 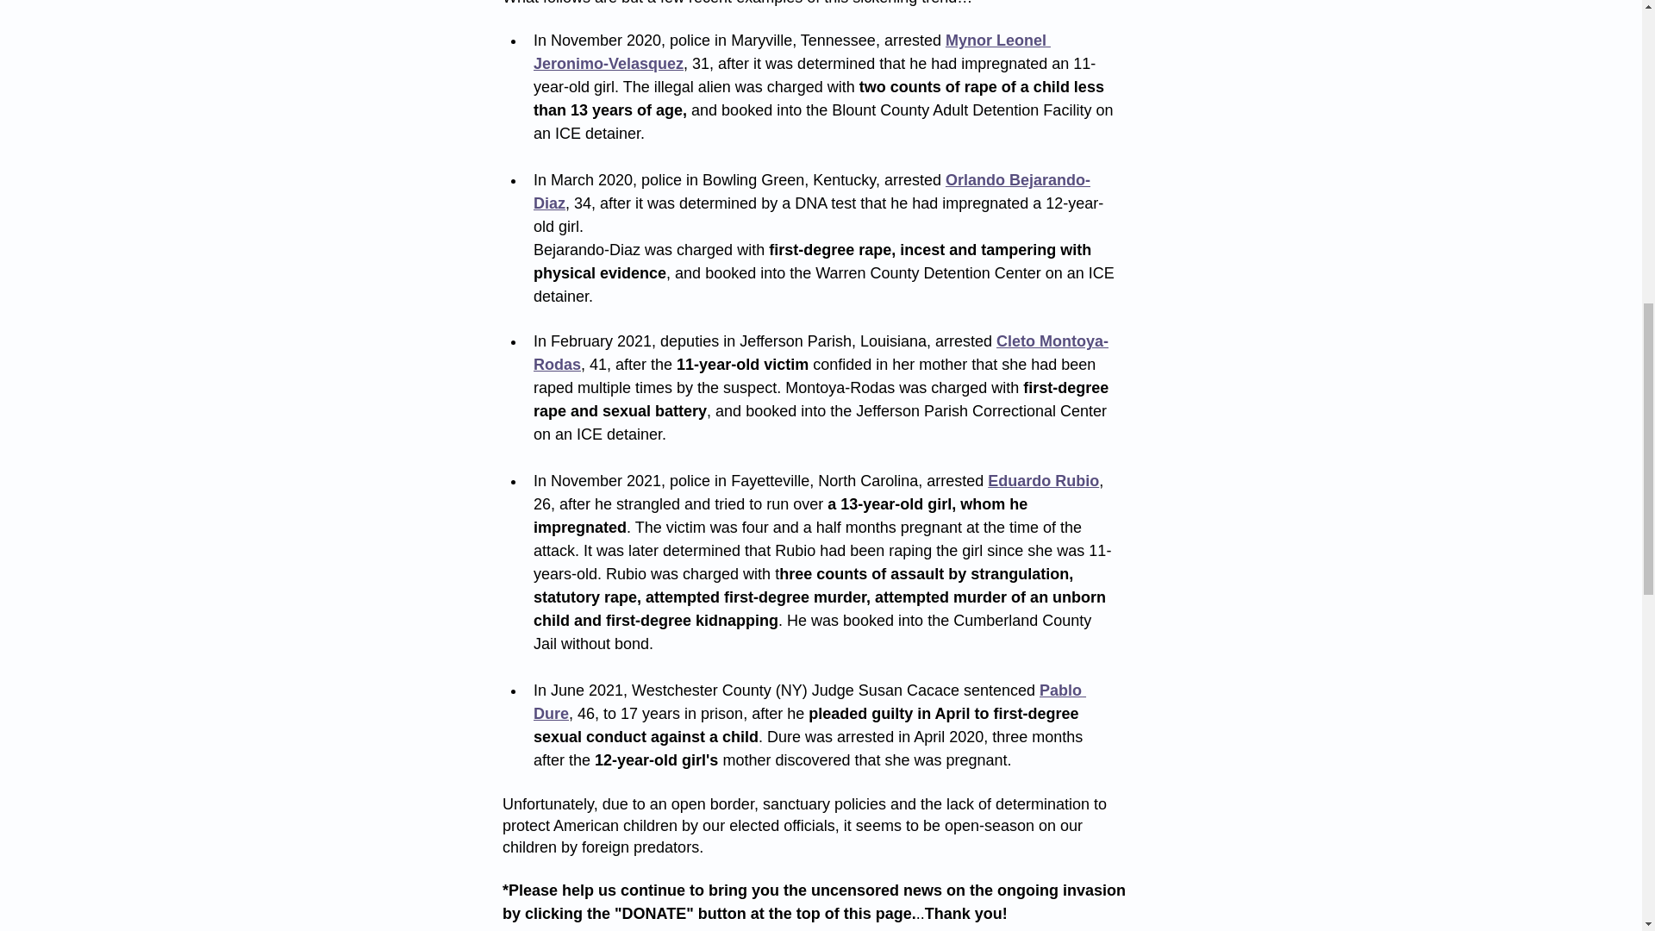 I want to click on Pablo Dure, so click(x=809, y=702).